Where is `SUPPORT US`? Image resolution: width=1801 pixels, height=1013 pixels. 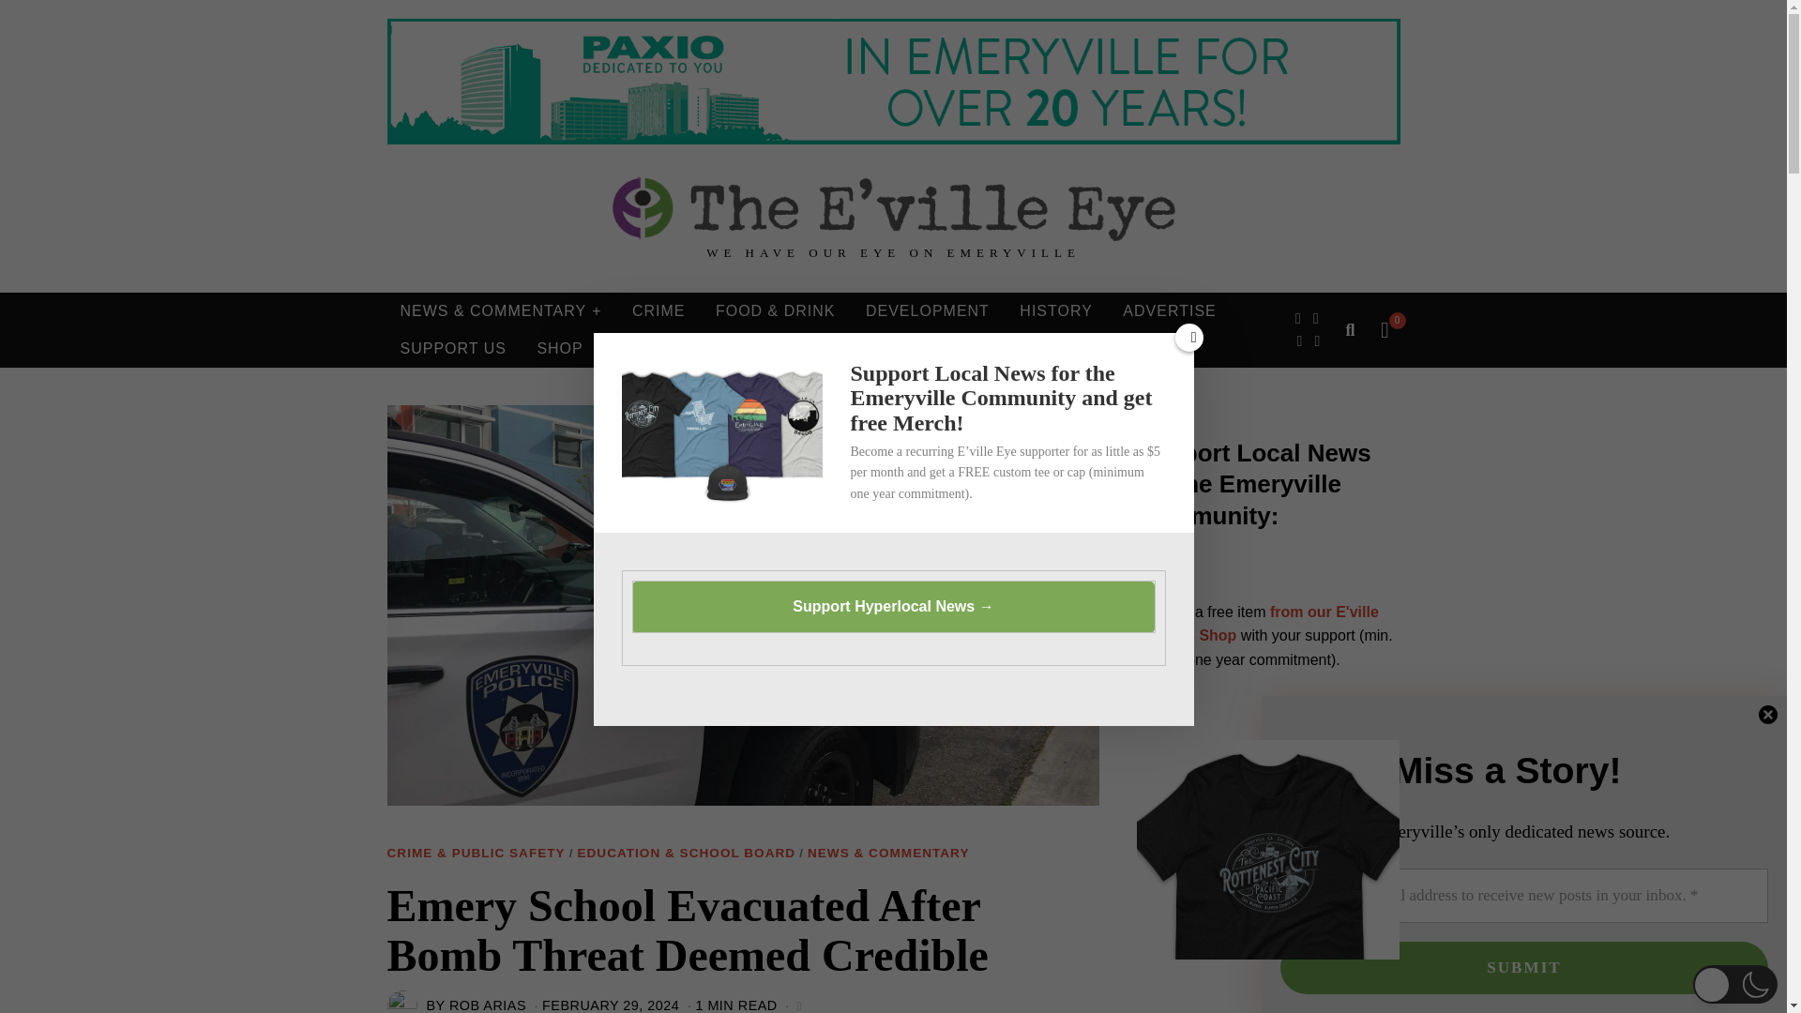
SUPPORT US is located at coordinates (452, 349).